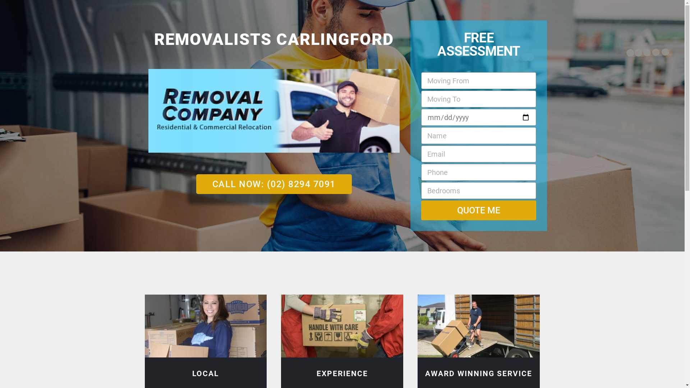 The image size is (690, 388). What do you see at coordinates (342, 326) in the screenshot?
I see `Experienced Removalists in Carlingford` at bounding box center [342, 326].